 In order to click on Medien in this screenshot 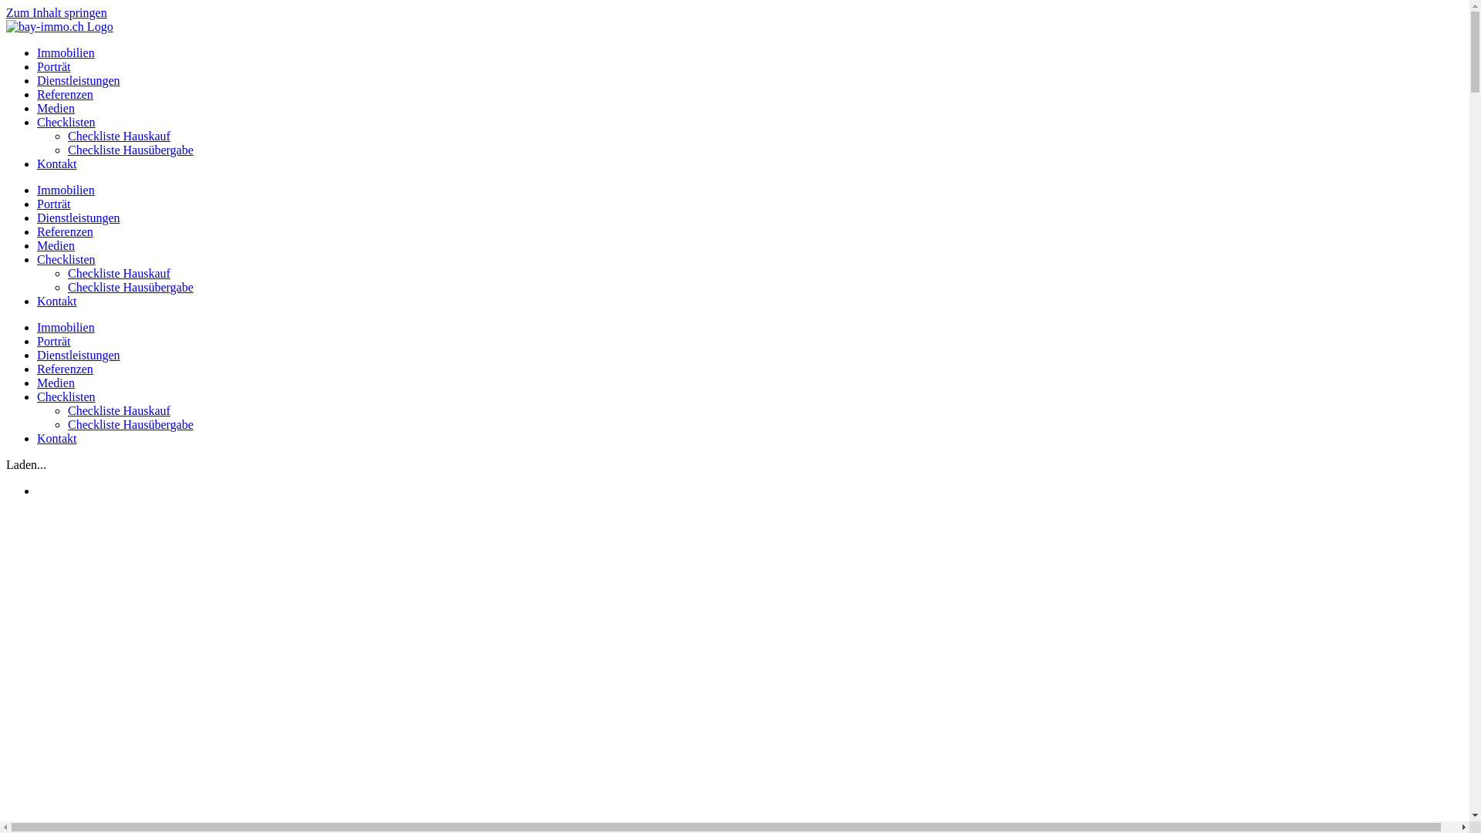, I will do `click(56, 383)`.